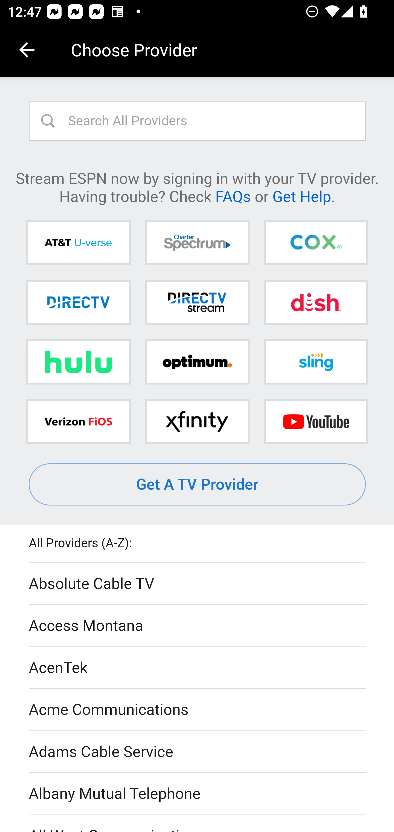 The height and width of the screenshot is (832, 394). What do you see at coordinates (198, 626) in the screenshot?
I see `Access Montana` at bounding box center [198, 626].